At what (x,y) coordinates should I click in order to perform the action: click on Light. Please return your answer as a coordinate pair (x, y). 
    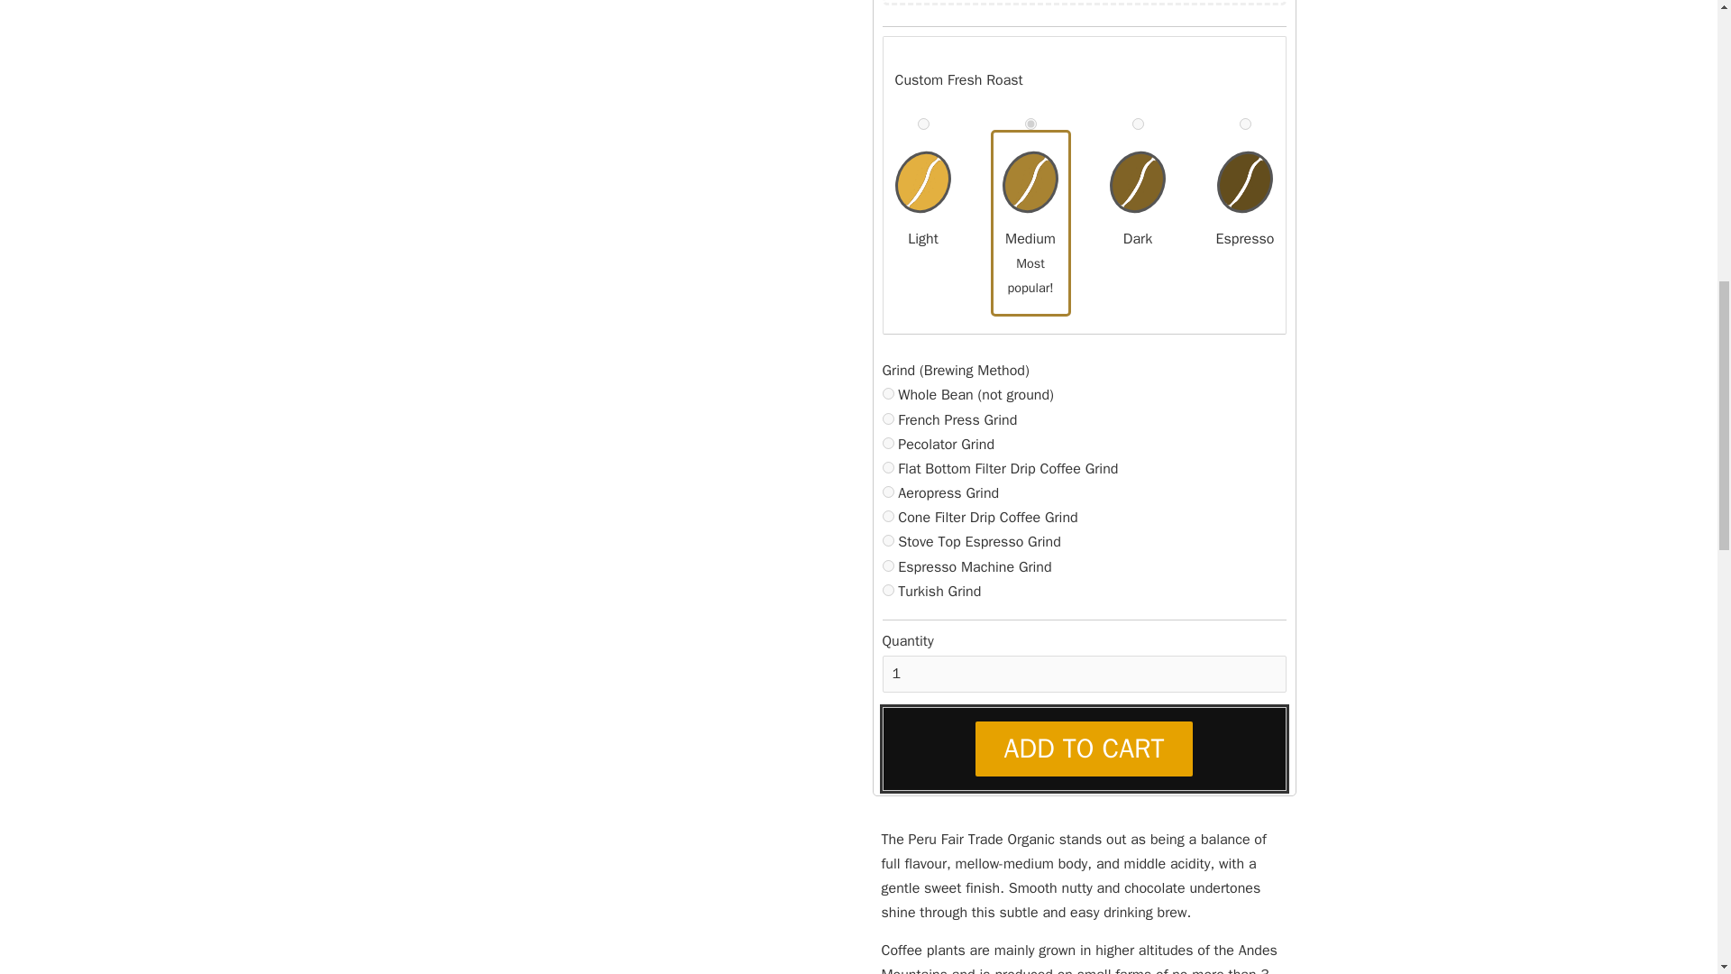
    Looking at the image, I should click on (923, 123).